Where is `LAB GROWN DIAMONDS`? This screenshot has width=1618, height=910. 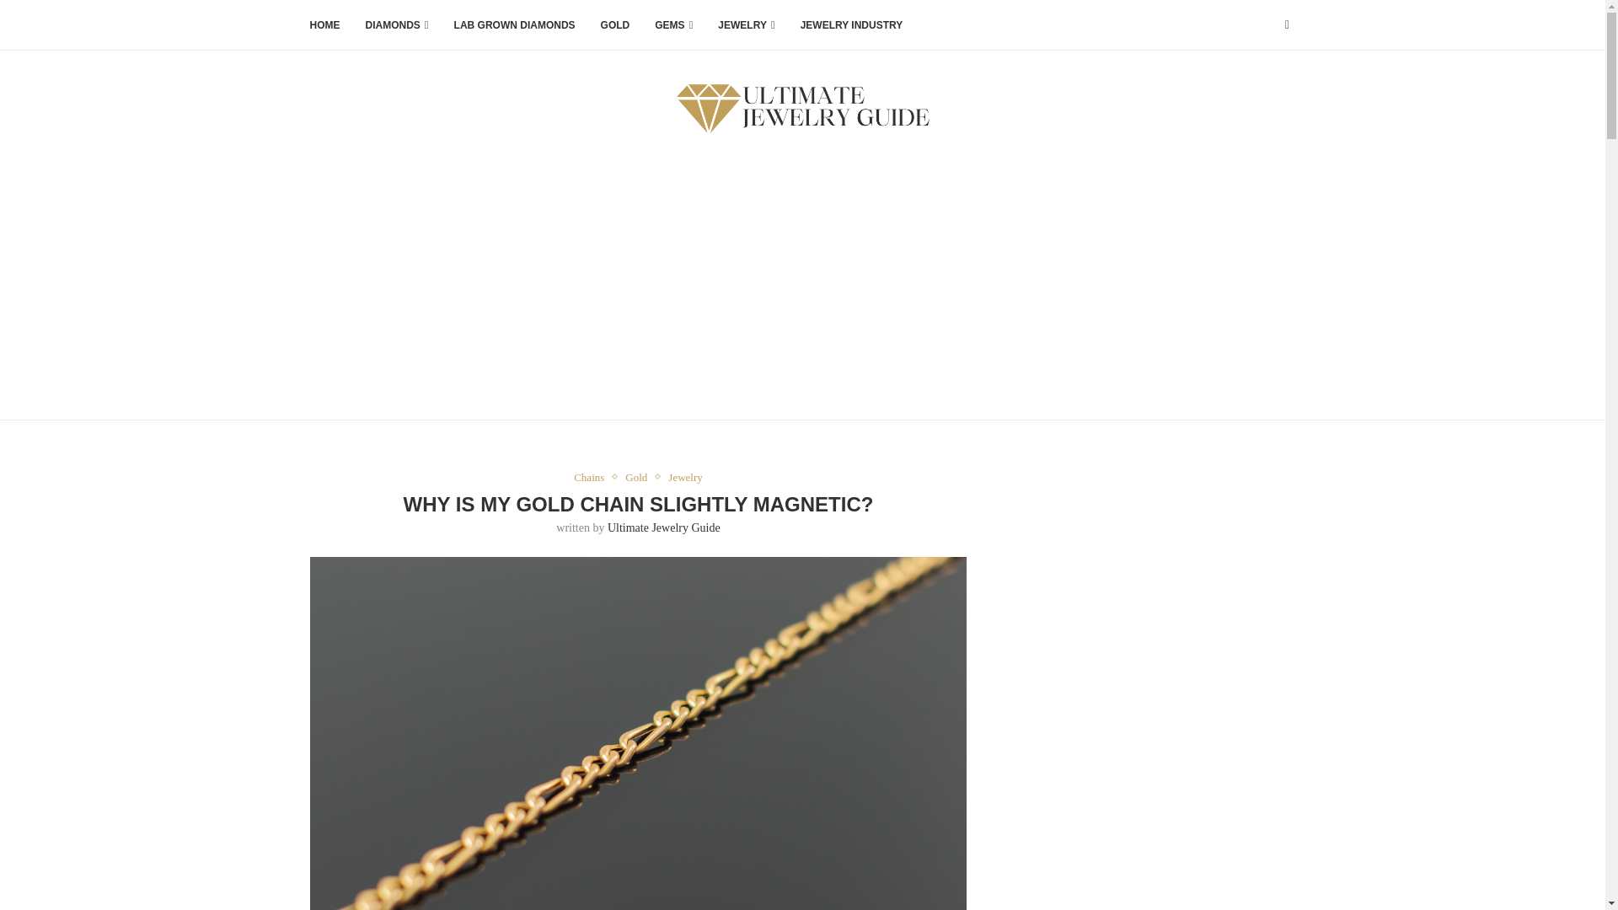
LAB GROWN DIAMONDS is located at coordinates (515, 25).